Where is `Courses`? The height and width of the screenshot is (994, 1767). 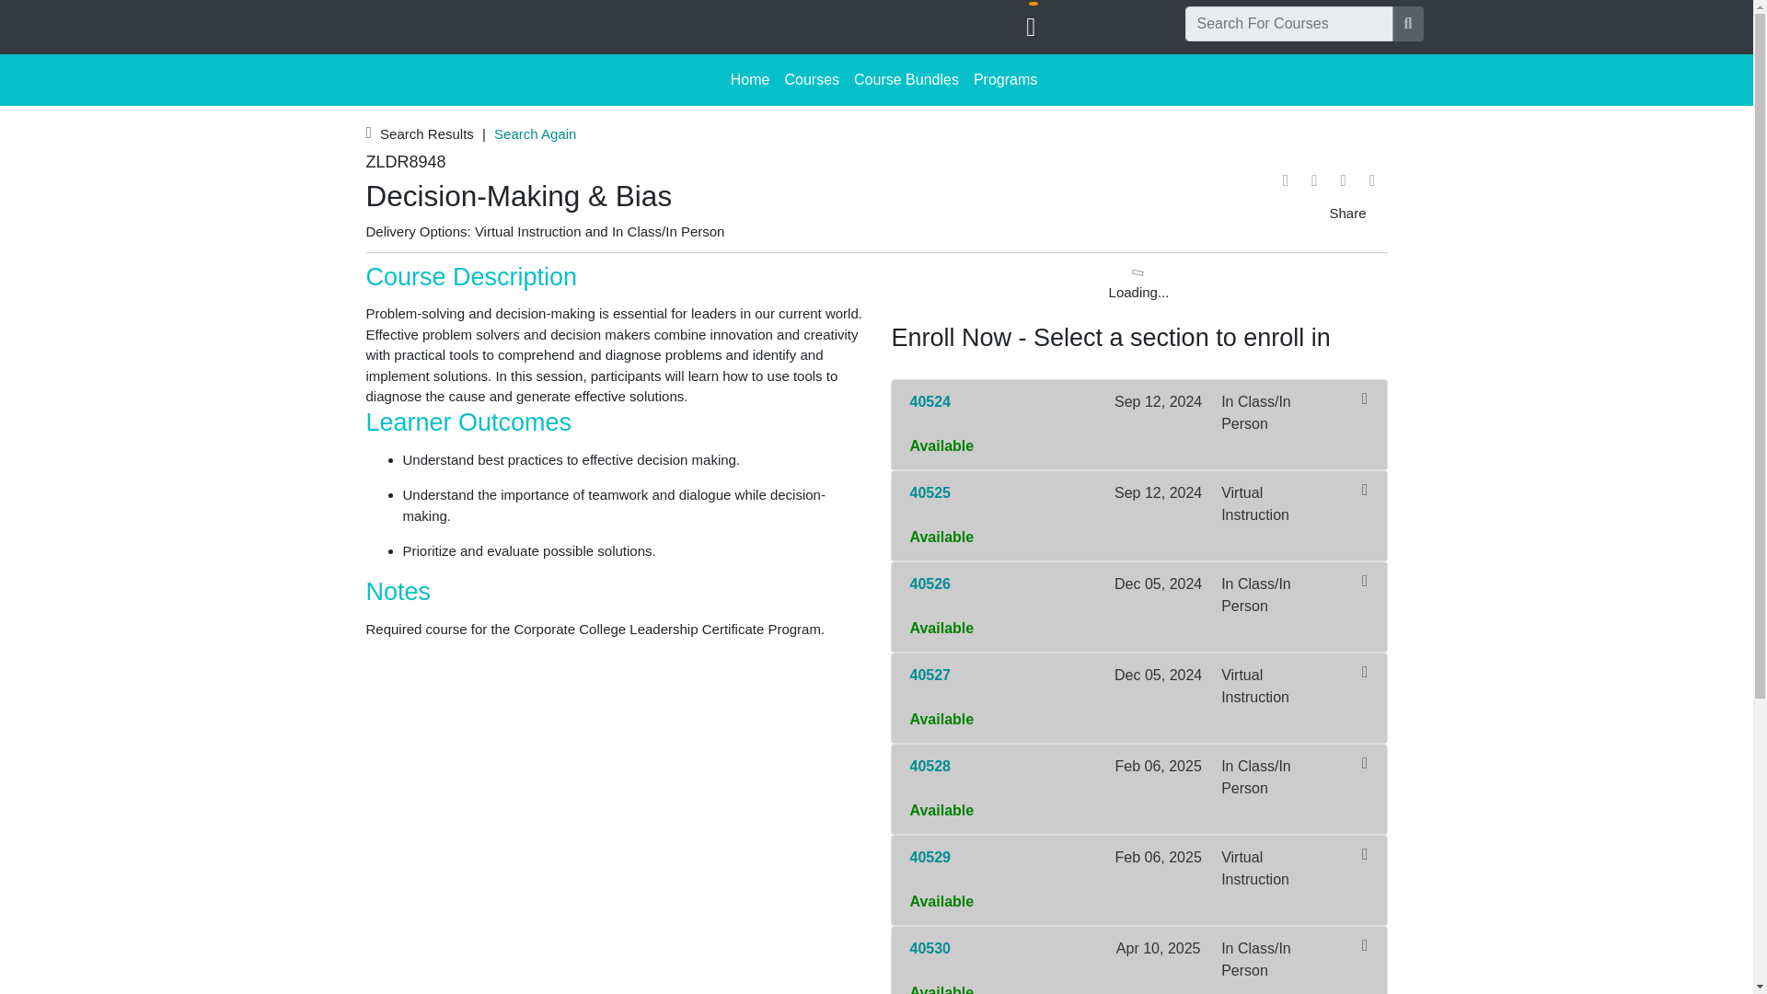
Courses is located at coordinates (812, 79).